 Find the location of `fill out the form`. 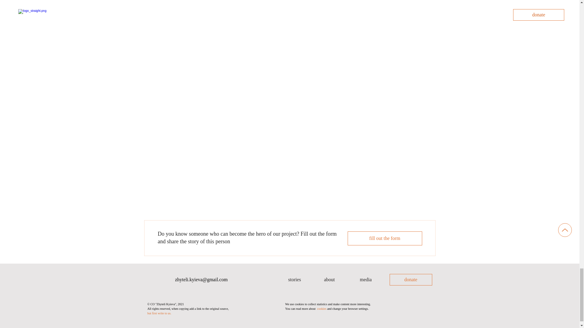

fill out the form is located at coordinates (384, 238).